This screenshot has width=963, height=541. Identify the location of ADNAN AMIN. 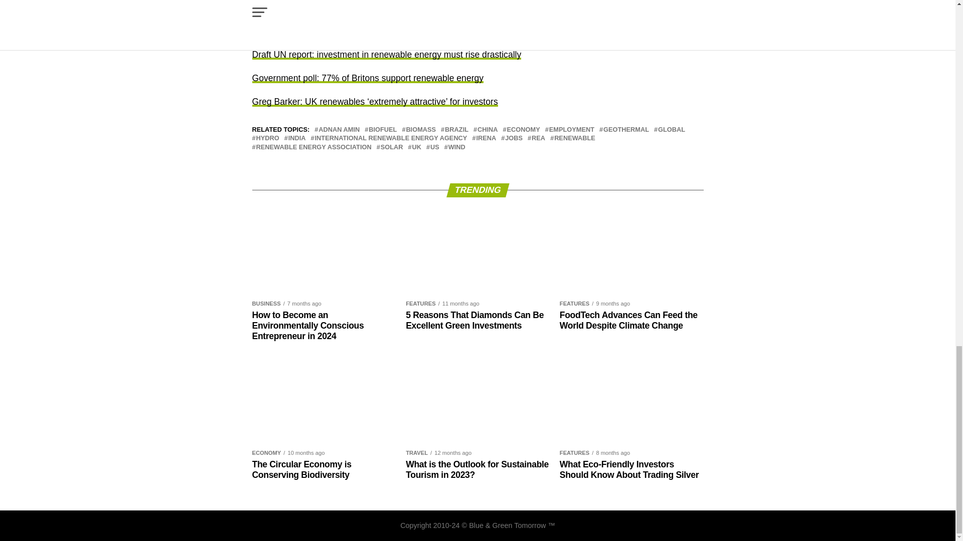
(339, 129).